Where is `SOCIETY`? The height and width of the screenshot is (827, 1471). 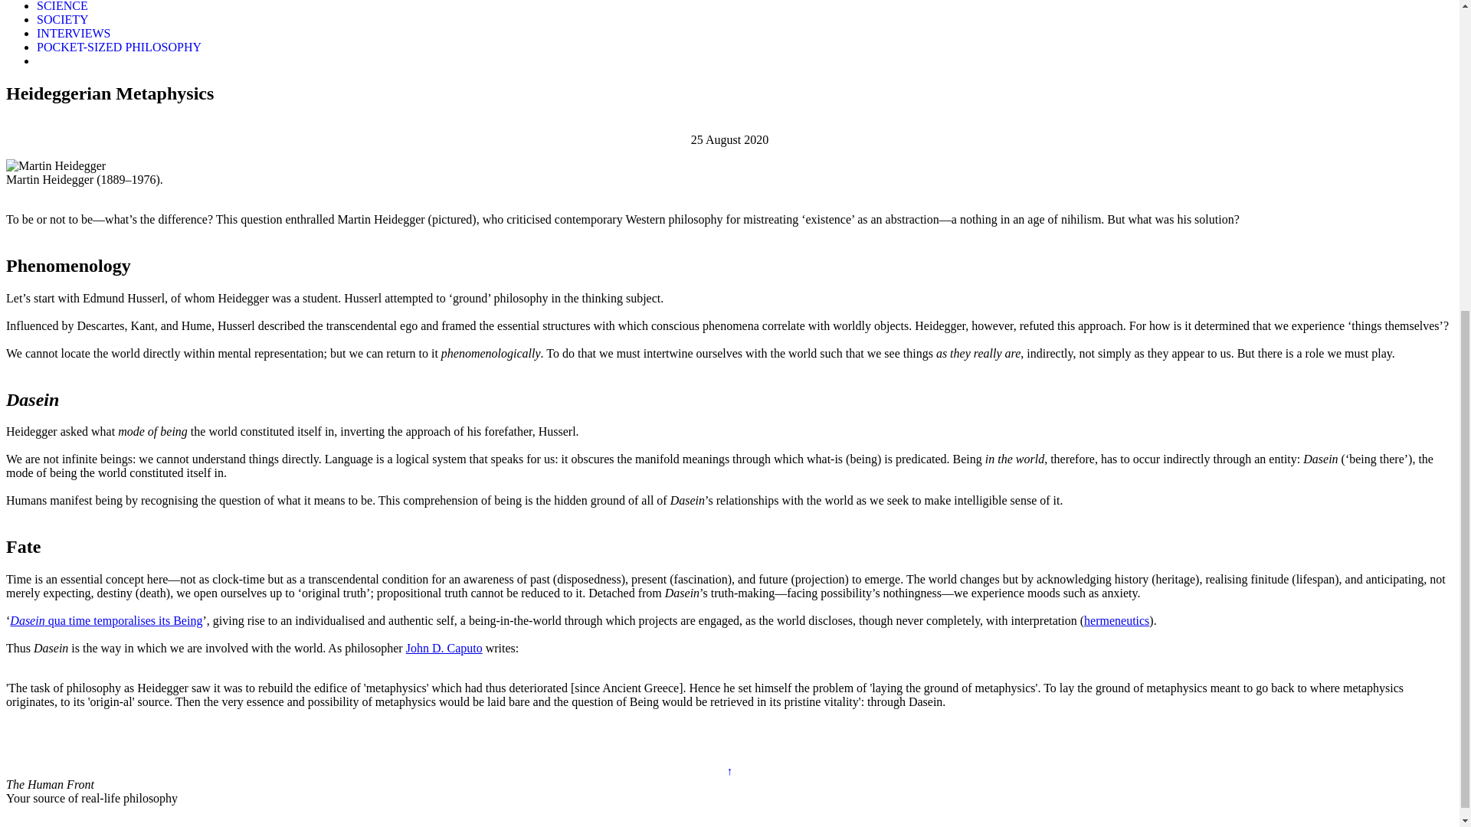
SOCIETY is located at coordinates (63, 19).